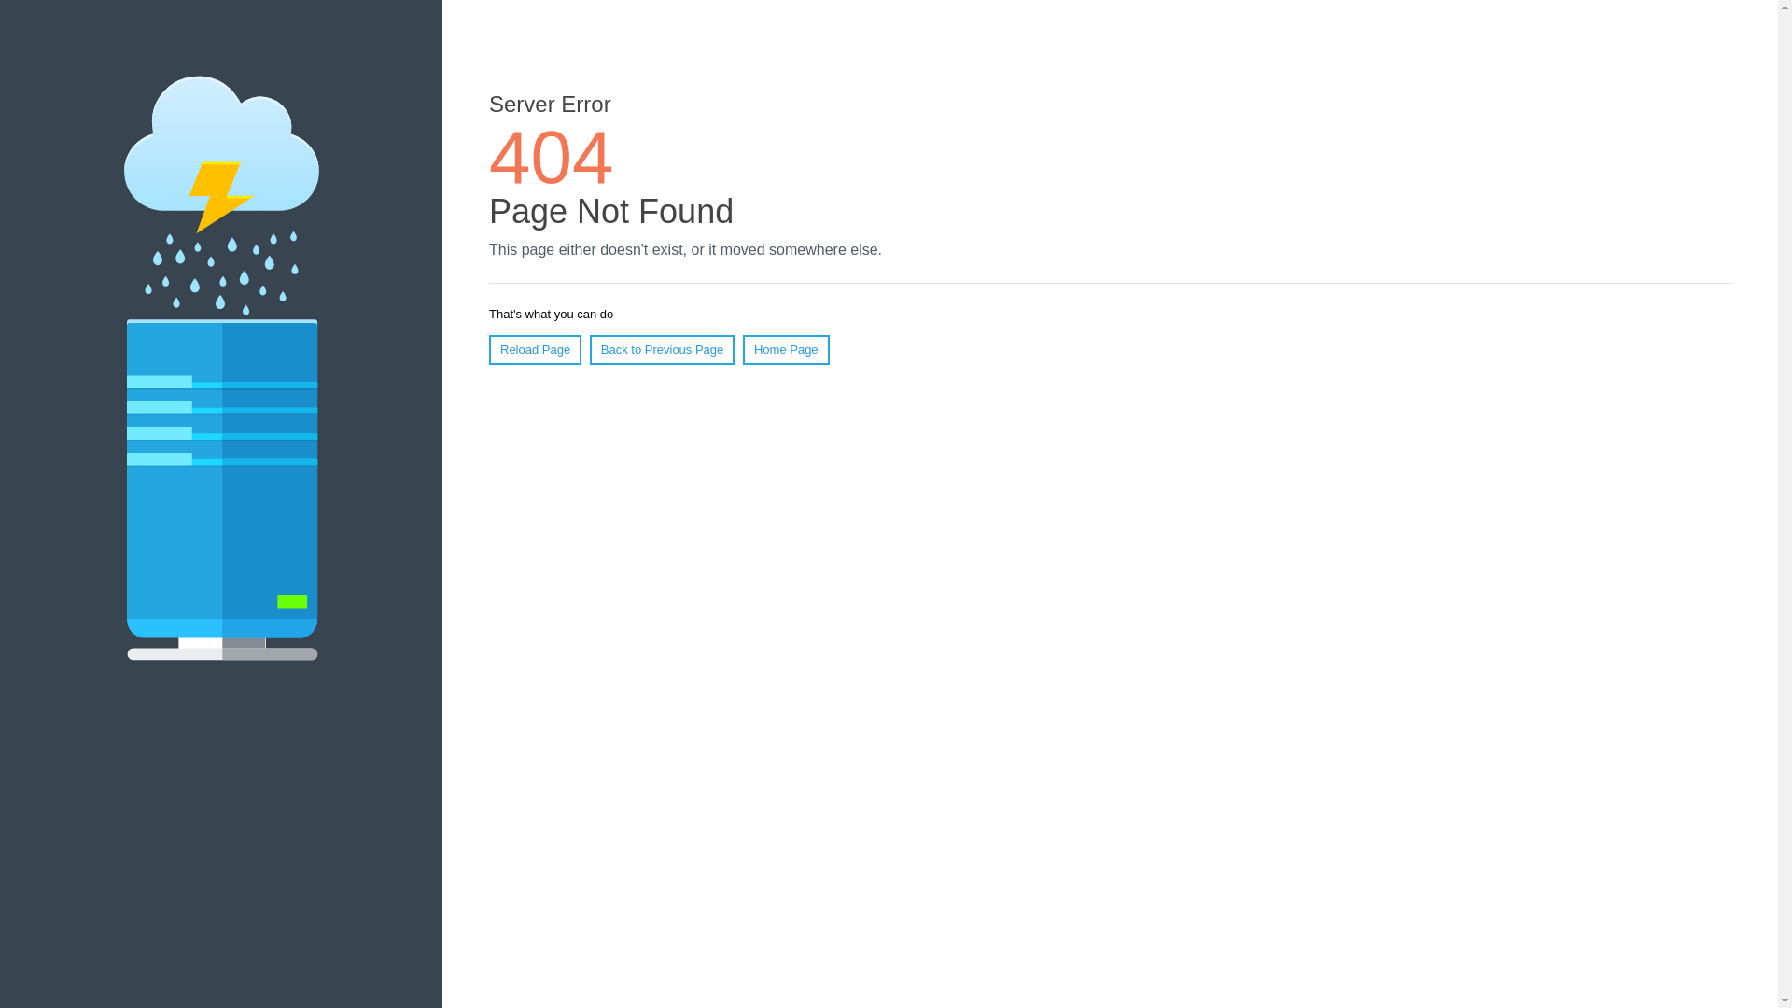 The width and height of the screenshot is (1792, 1008). Describe the element at coordinates (786, 350) in the screenshot. I see `Home Page` at that location.